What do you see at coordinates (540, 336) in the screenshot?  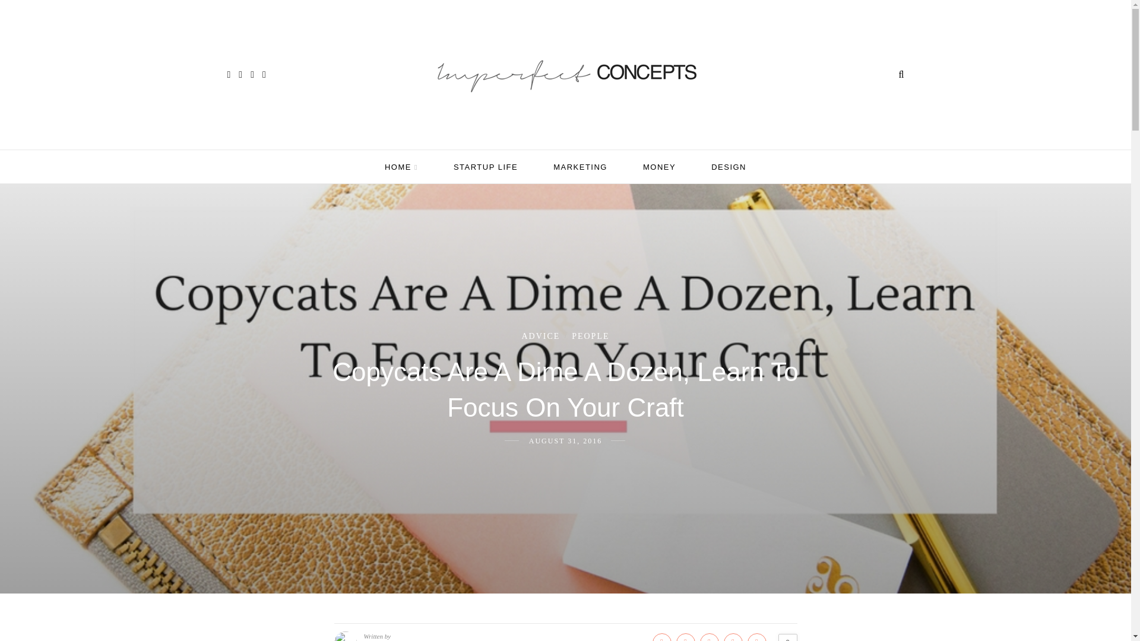 I see `ADVICE` at bounding box center [540, 336].